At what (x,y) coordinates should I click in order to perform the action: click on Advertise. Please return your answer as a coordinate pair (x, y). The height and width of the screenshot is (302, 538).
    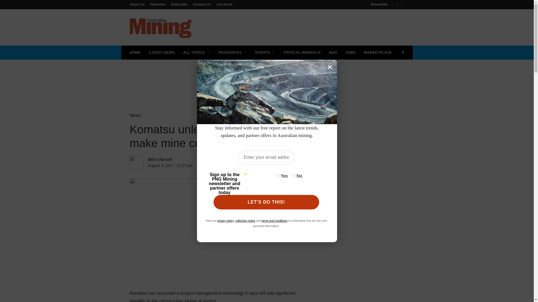
    Looking at the image, I should click on (158, 4).